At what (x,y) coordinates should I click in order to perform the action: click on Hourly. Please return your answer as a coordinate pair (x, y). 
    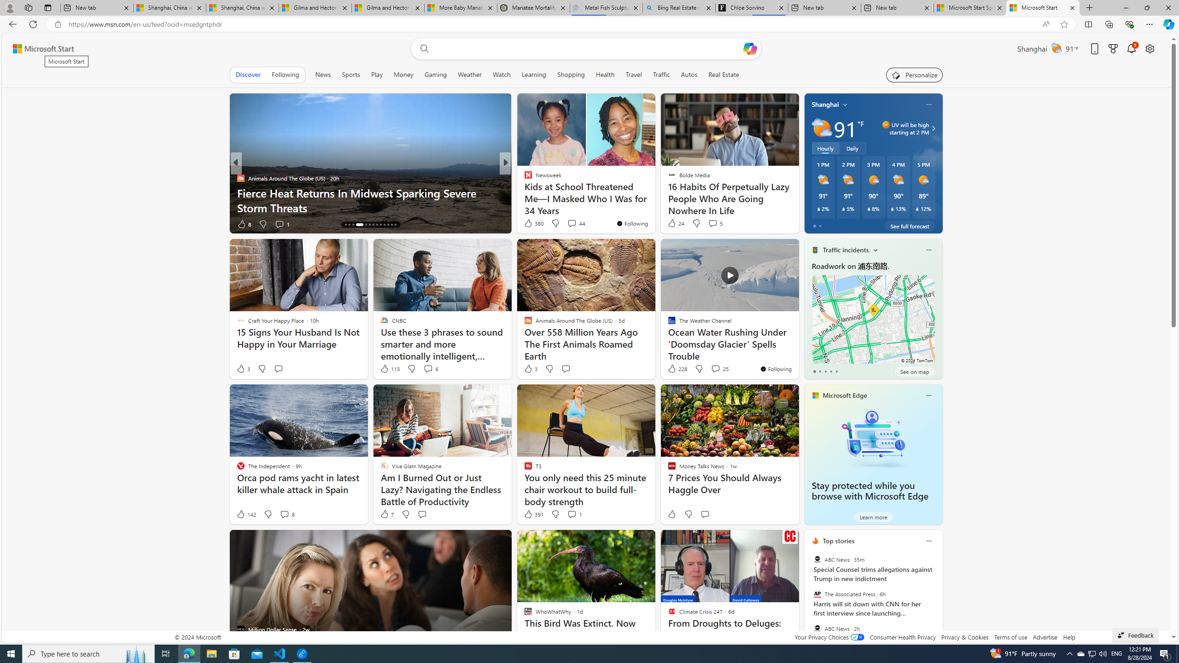
    Looking at the image, I should click on (825, 148).